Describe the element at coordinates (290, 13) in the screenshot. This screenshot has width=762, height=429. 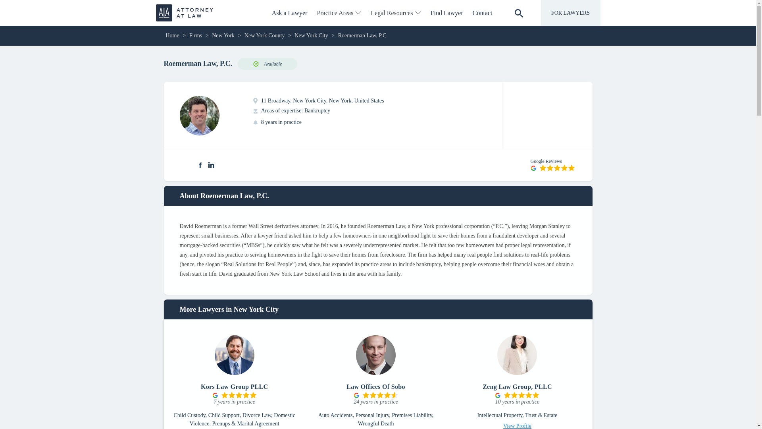
I see `Ask a Lawyer` at that location.